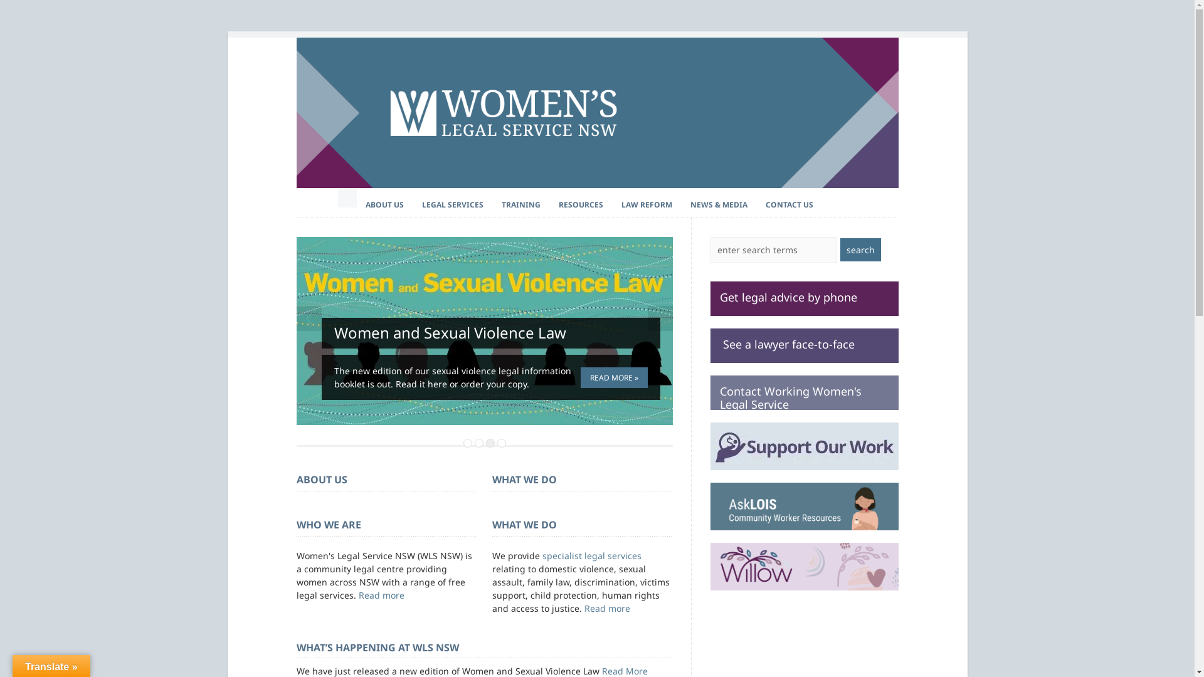 This screenshot has width=1204, height=677. What do you see at coordinates (719, 205) in the screenshot?
I see `NEWS & MEDIA` at bounding box center [719, 205].